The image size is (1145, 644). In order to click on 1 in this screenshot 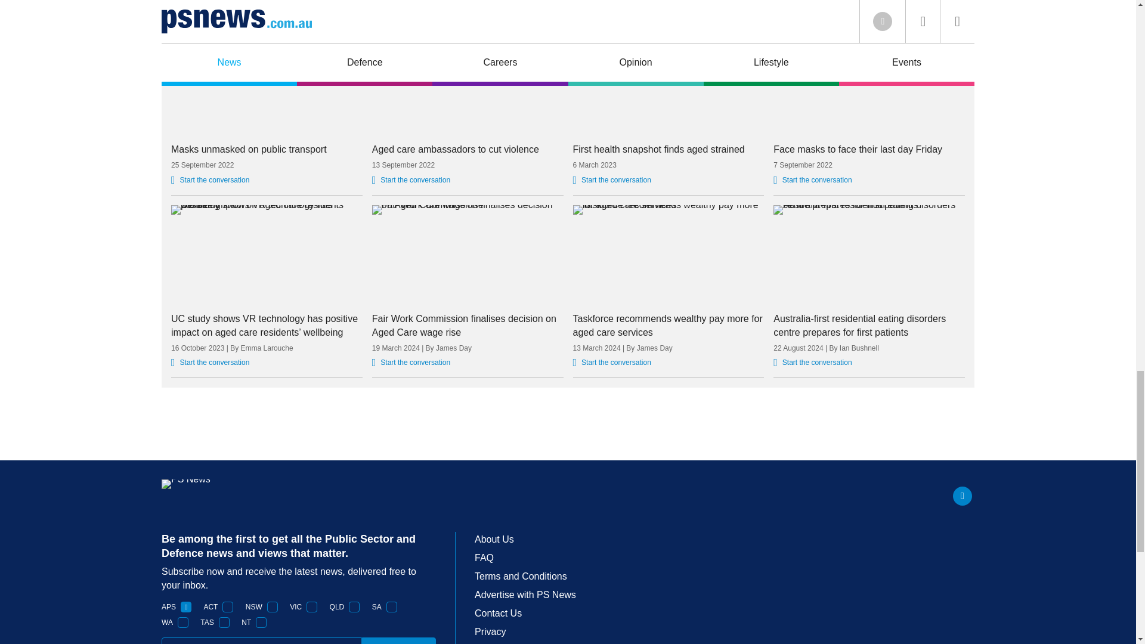, I will do `click(186, 607)`.